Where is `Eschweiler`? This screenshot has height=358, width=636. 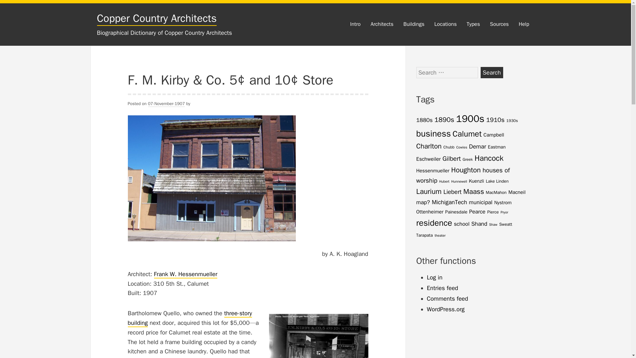 Eschweiler is located at coordinates (428, 159).